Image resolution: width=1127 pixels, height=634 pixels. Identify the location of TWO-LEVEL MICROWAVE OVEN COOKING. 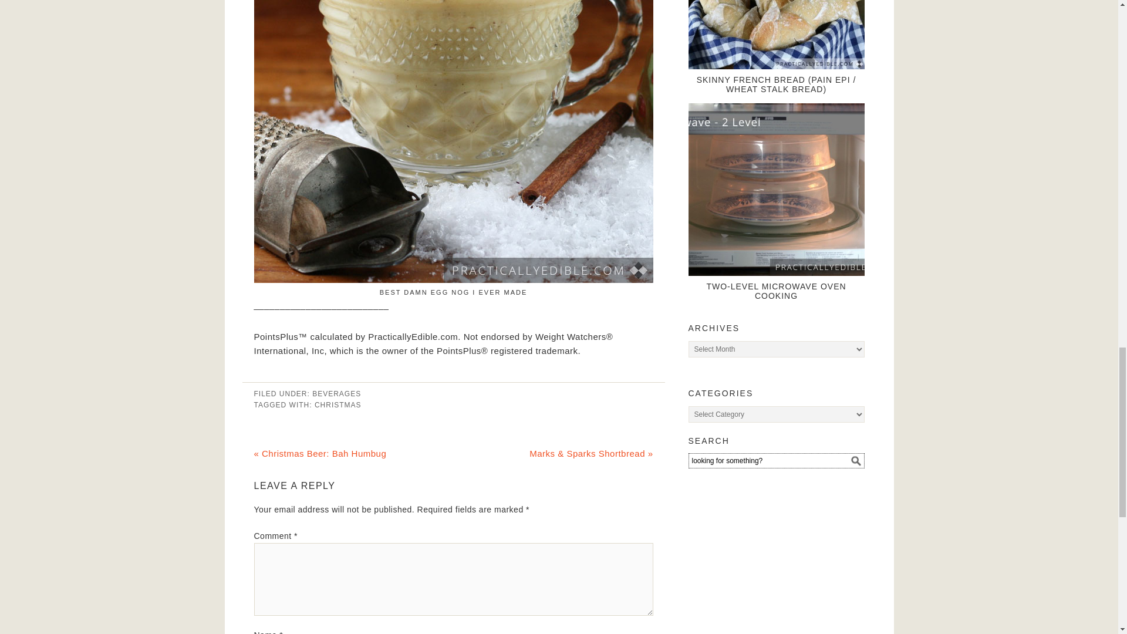
(776, 291).